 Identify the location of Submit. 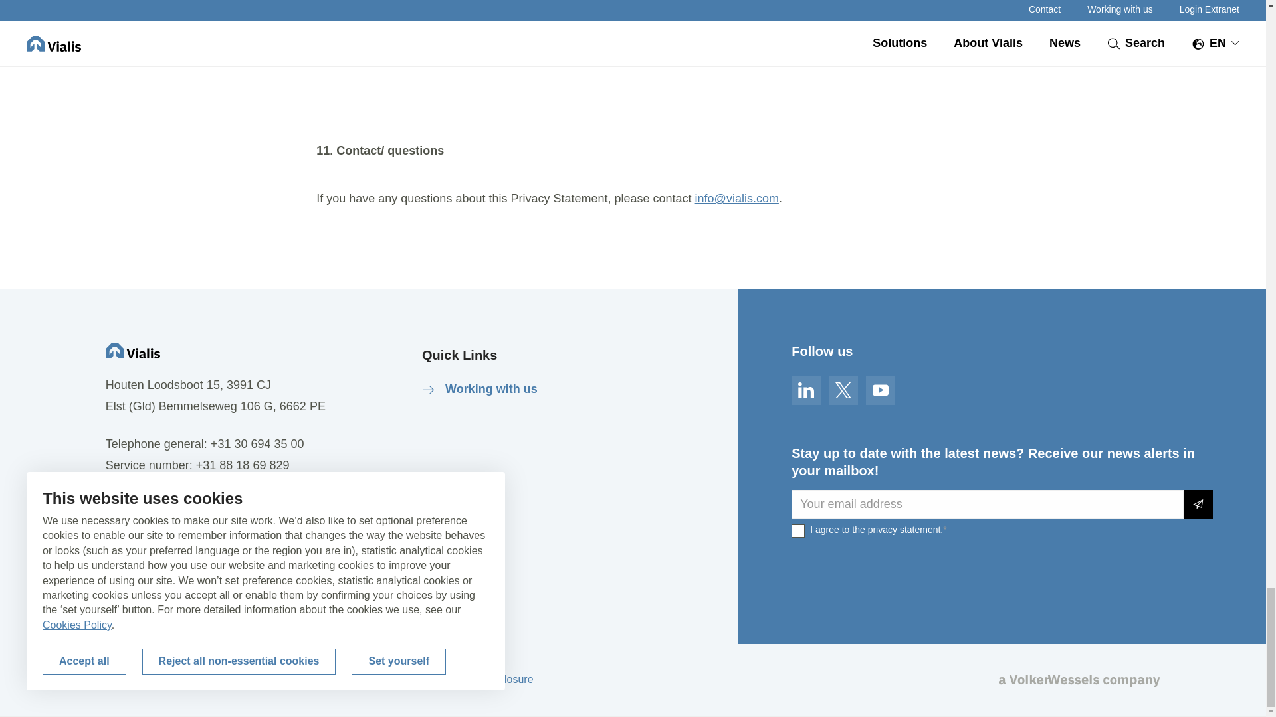
(1198, 504).